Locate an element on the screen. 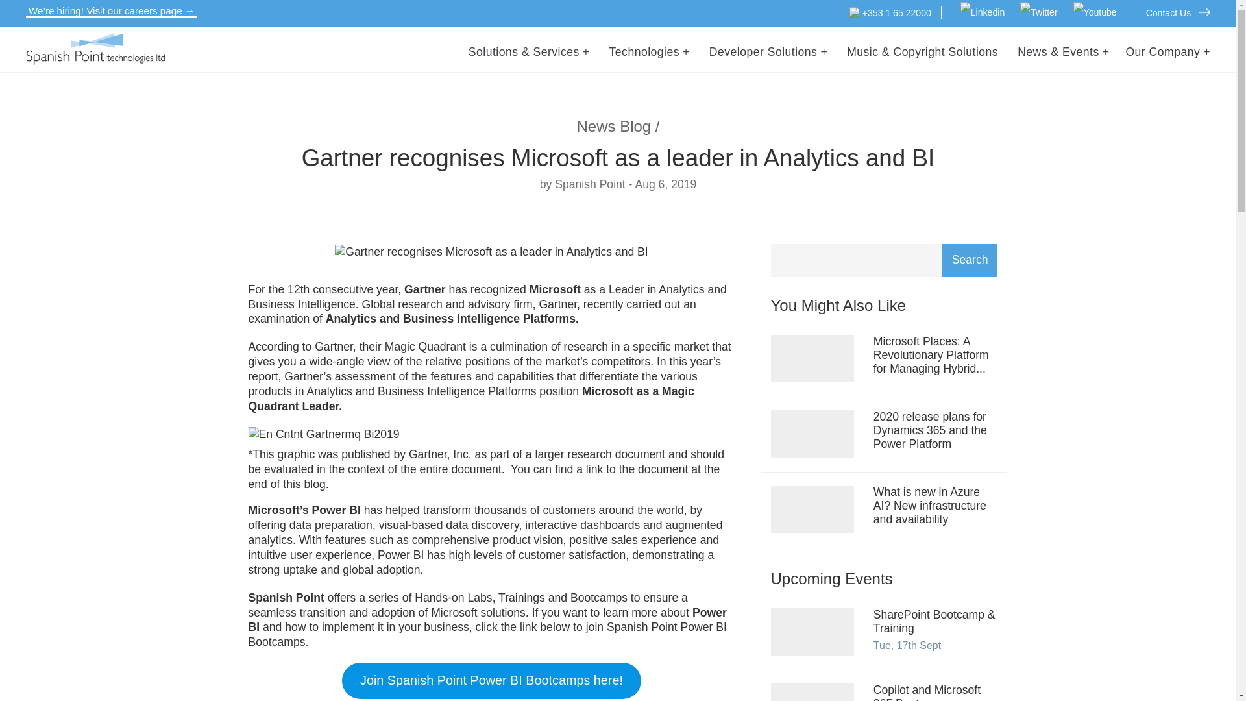  Developer Solutions is located at coordinates (768, 52).